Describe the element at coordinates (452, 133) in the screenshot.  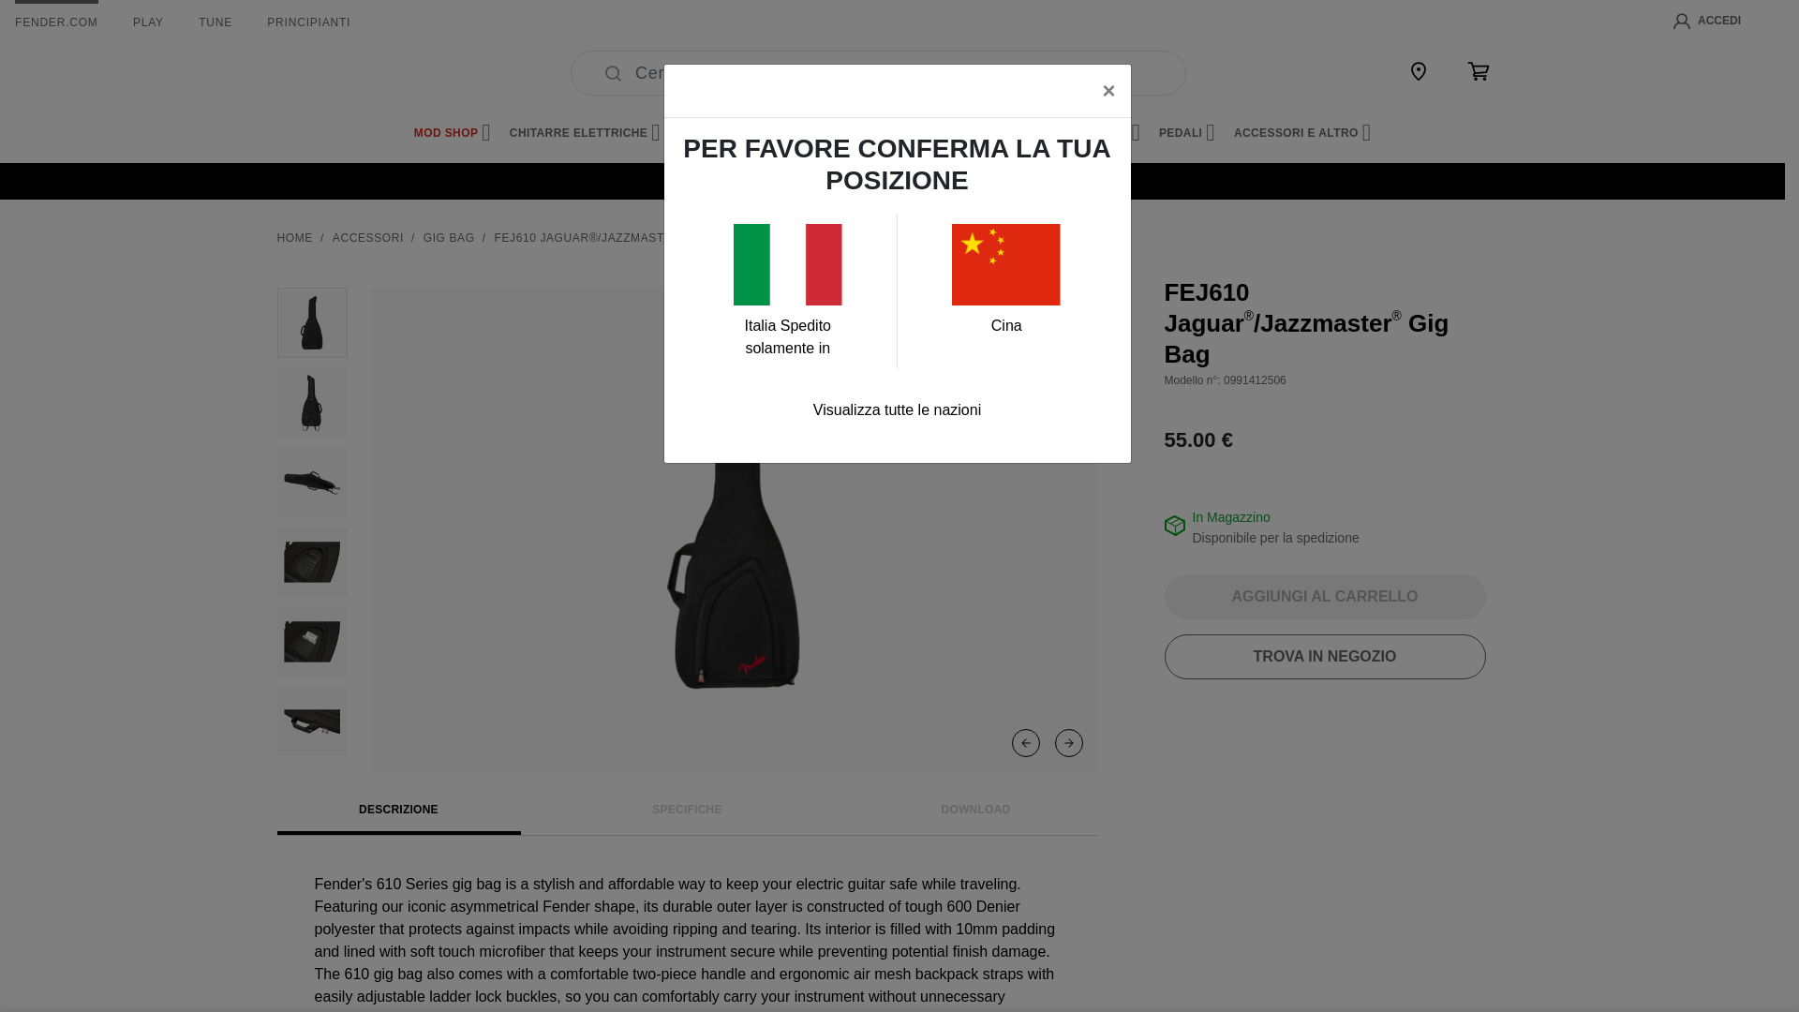
I see `MOD SHOP` at that location.